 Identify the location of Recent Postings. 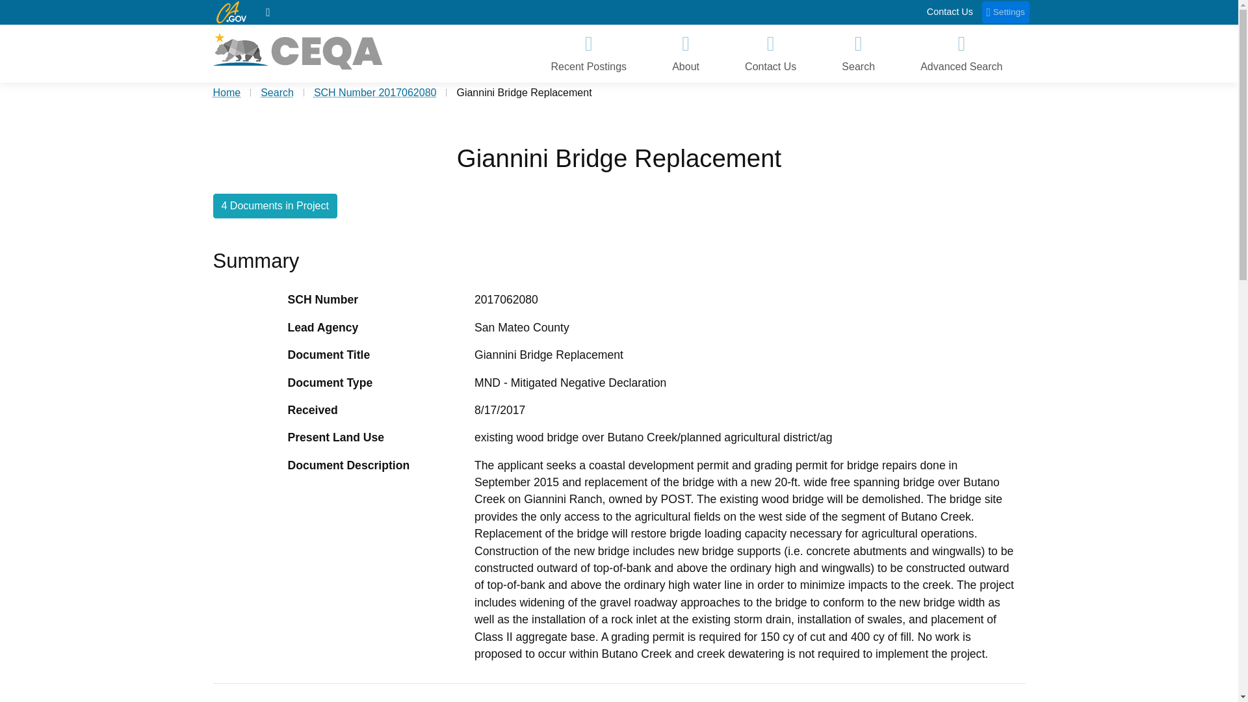
(588, 53).